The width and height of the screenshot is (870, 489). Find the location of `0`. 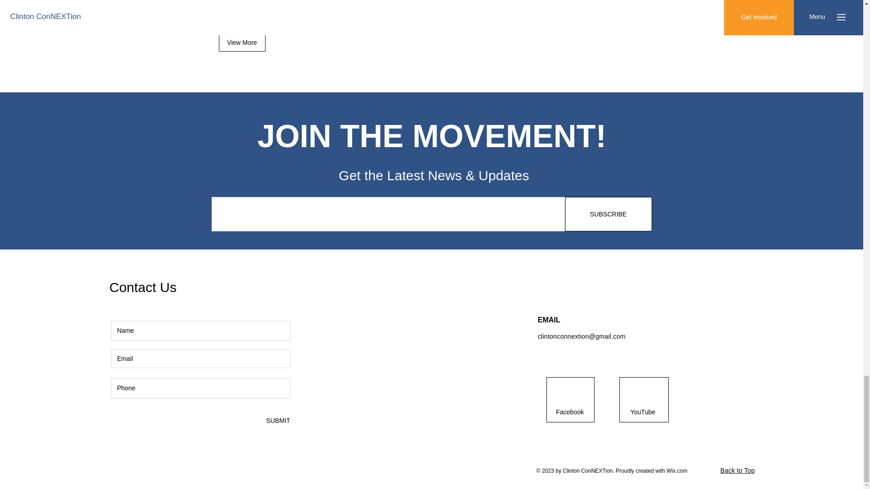

0 is located at coordinates (643, 412).